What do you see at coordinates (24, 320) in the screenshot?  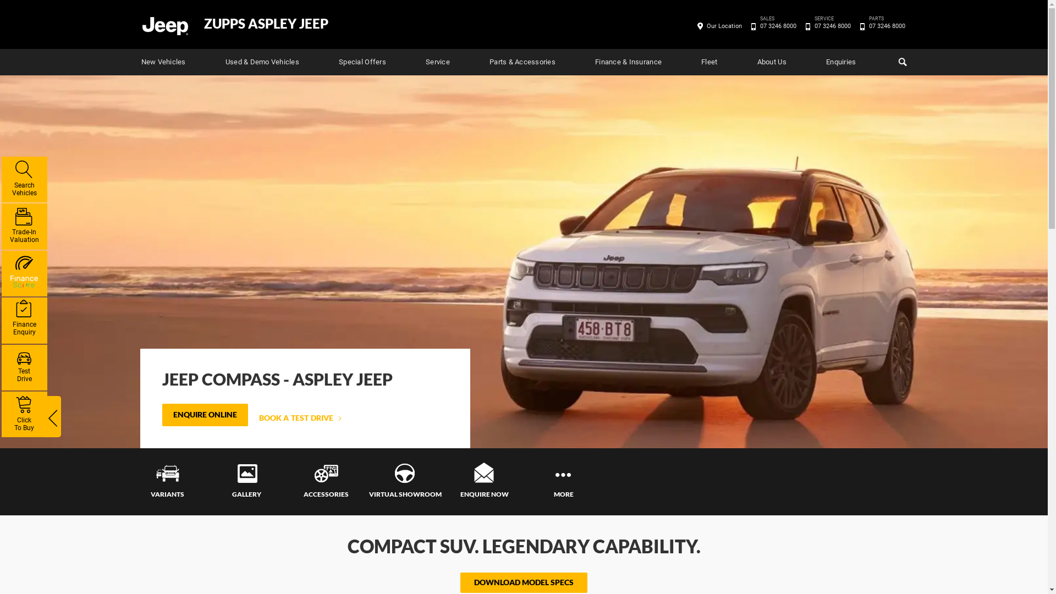 I see `Finance
Enquiry` at bounding box center [24, 320].